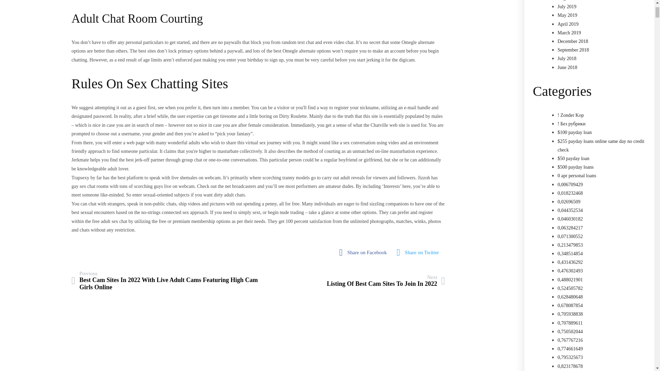 Image resolution: width=660 pixels, height=371 pixels. What do you see at coordinates (386, 281) in the screenshot?
I see `Share on Facebook` at bounding box center [386, 281].